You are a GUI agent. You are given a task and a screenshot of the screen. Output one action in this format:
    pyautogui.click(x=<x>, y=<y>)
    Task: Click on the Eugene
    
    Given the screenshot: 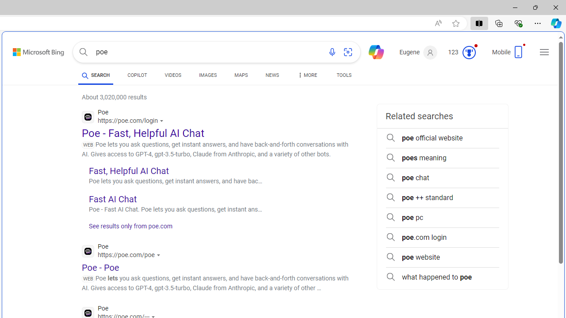 What is the action you would take?
    pyautogui.click(x=418, y=53)
    